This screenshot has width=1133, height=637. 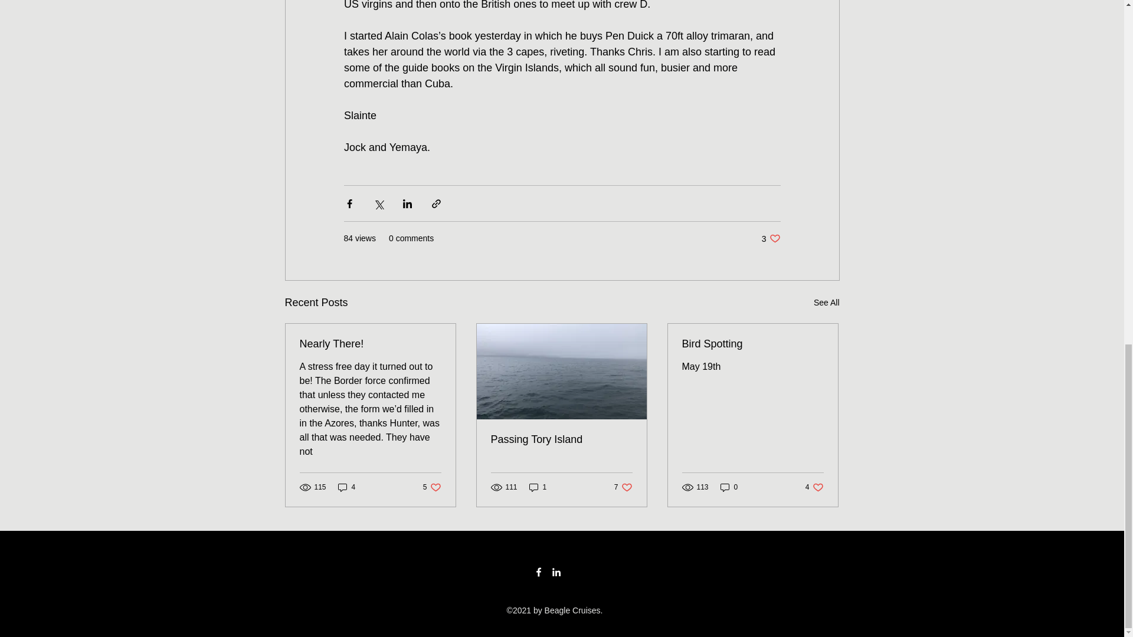 I want to click on See All, so click(x=729, y=487).